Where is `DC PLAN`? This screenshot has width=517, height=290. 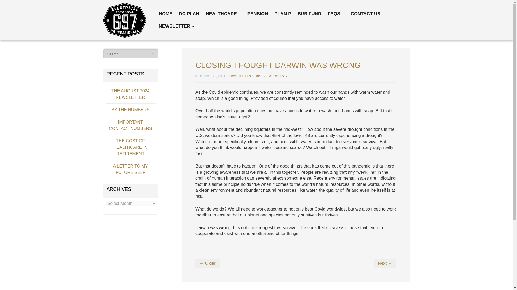 DC PLAN is located at coordinates (189, 14).